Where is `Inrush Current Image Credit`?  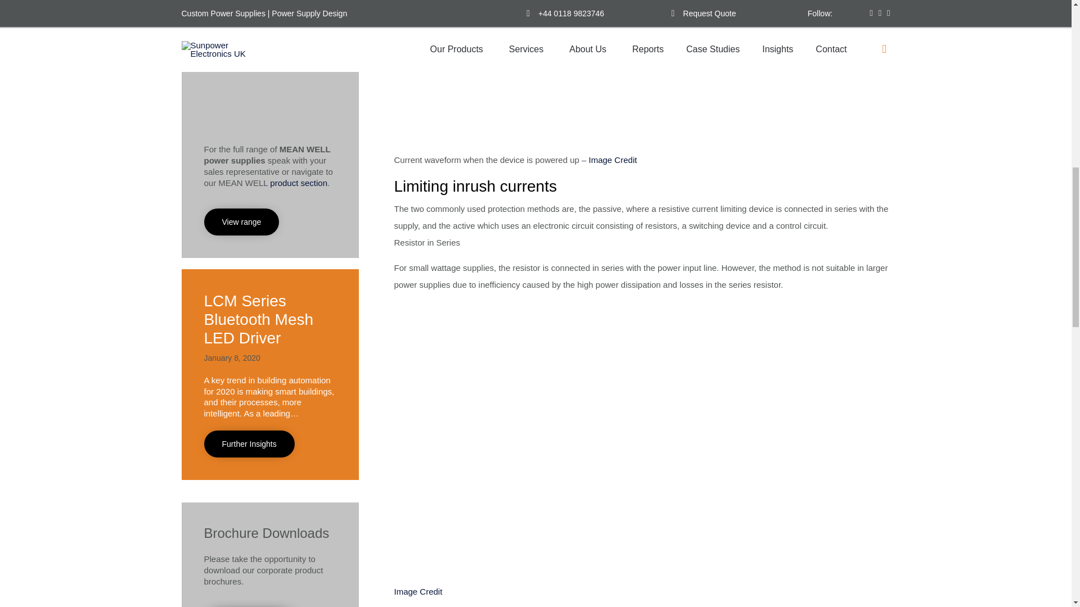
Inrush Current Image Credit is located at coordinates (417, 591).